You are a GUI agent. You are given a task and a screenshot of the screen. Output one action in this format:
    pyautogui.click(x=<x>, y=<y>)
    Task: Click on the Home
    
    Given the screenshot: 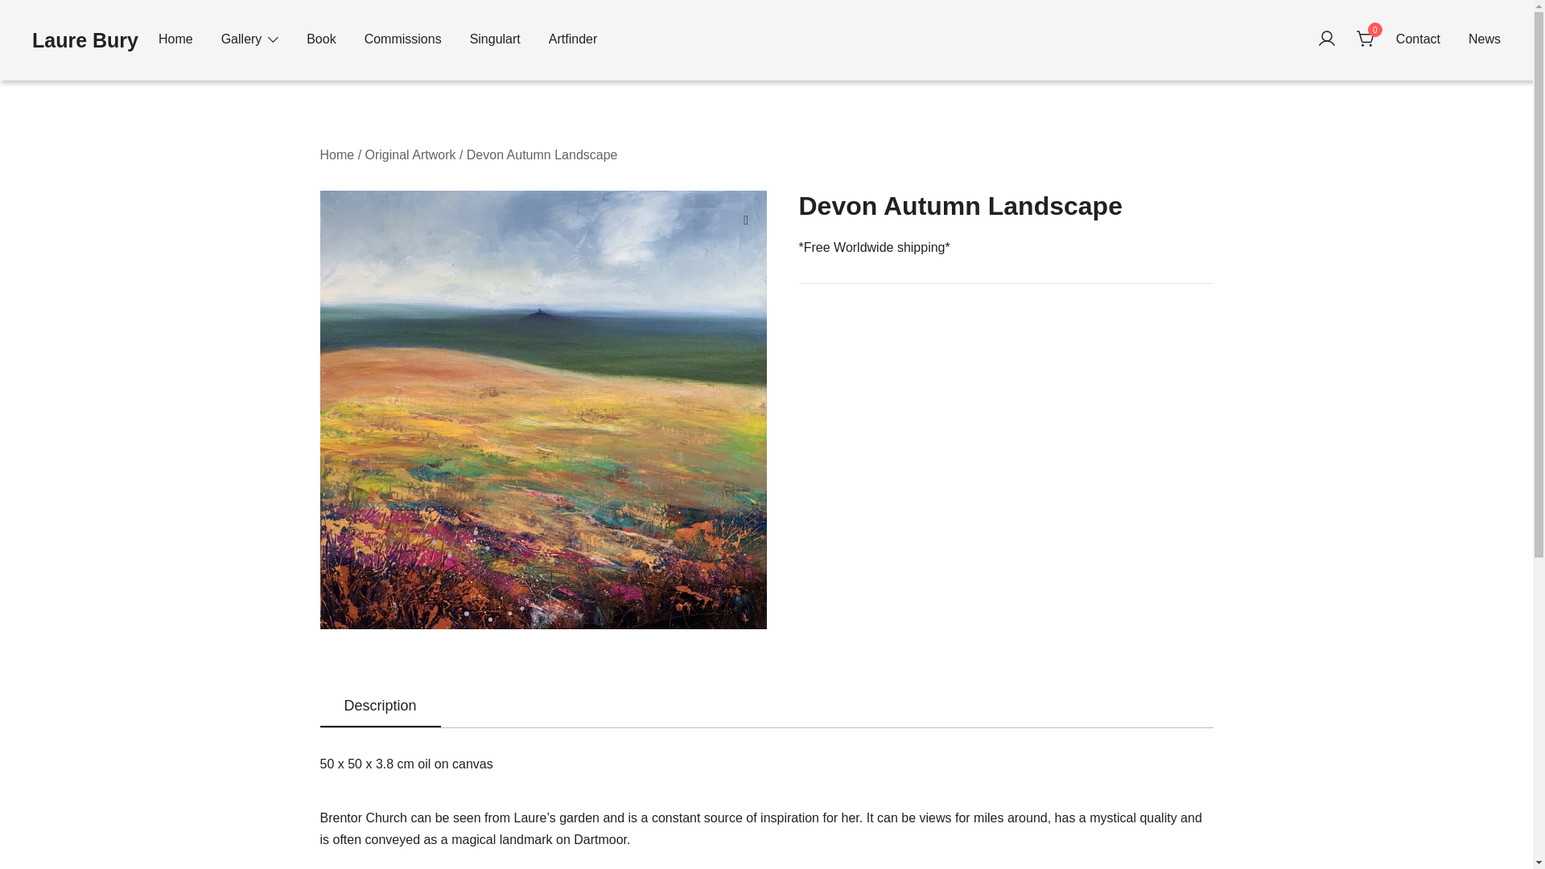 What is the action you would take?
    pyautogui.click(x=175, y=39)
    